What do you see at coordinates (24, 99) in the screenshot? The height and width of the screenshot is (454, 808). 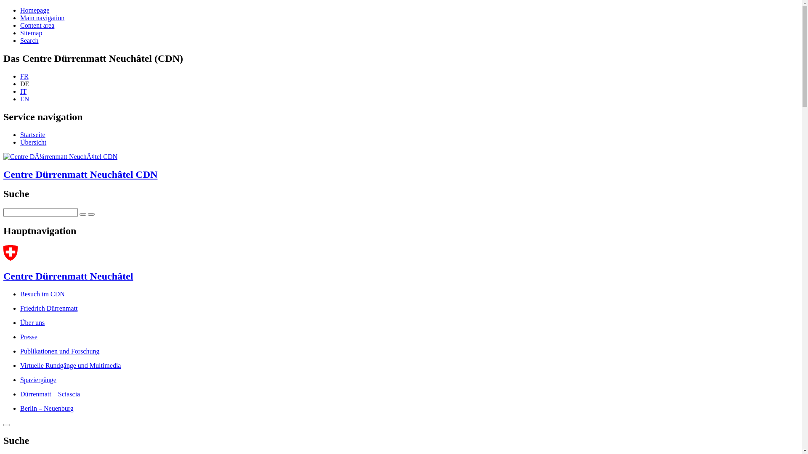 I see `EN` at bounding box center [24, 99].